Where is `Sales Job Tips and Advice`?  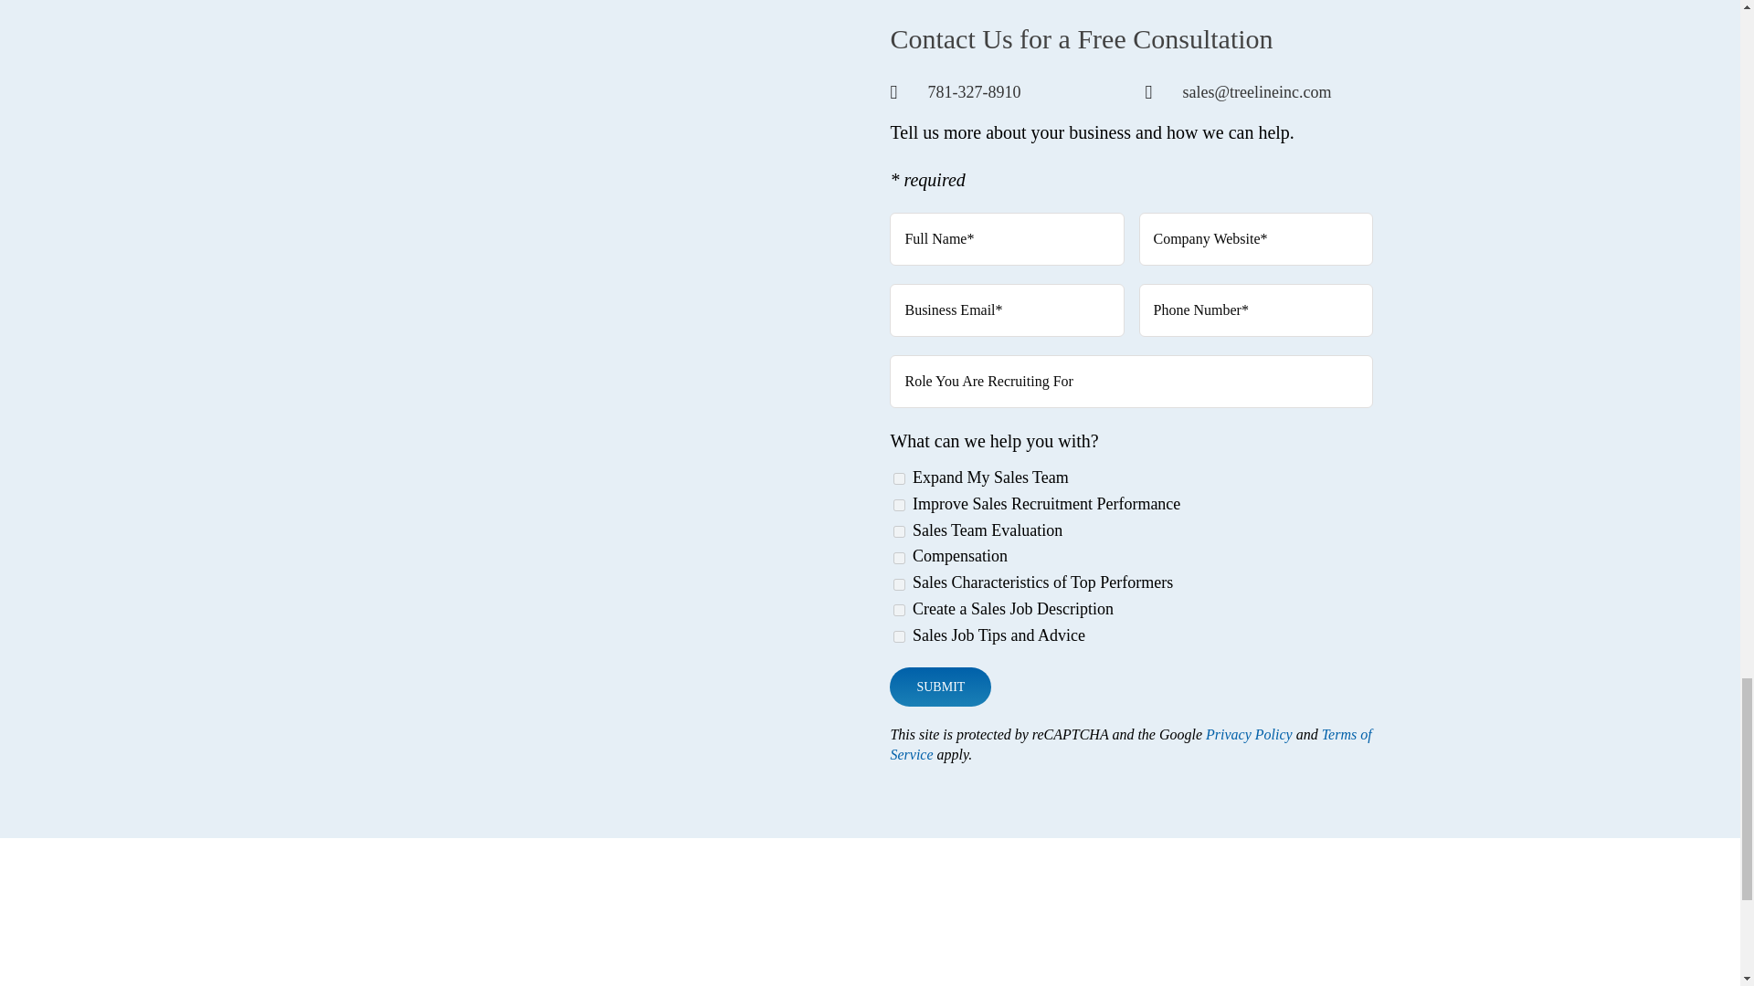
Sales Job Tips and Advice is located at coordinates (899, 637).